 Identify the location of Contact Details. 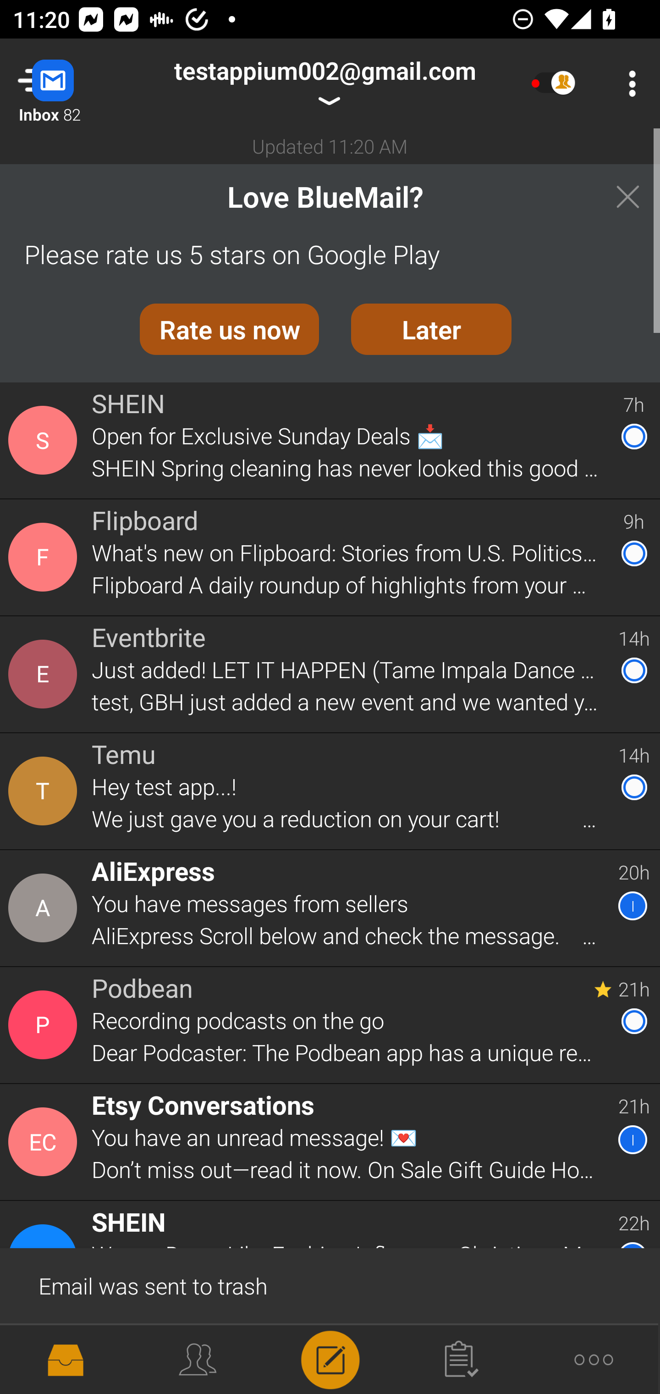
(45, 557).